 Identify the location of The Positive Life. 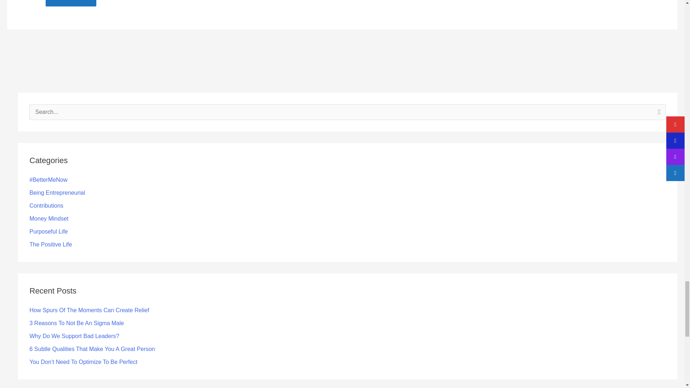
(50, 244).